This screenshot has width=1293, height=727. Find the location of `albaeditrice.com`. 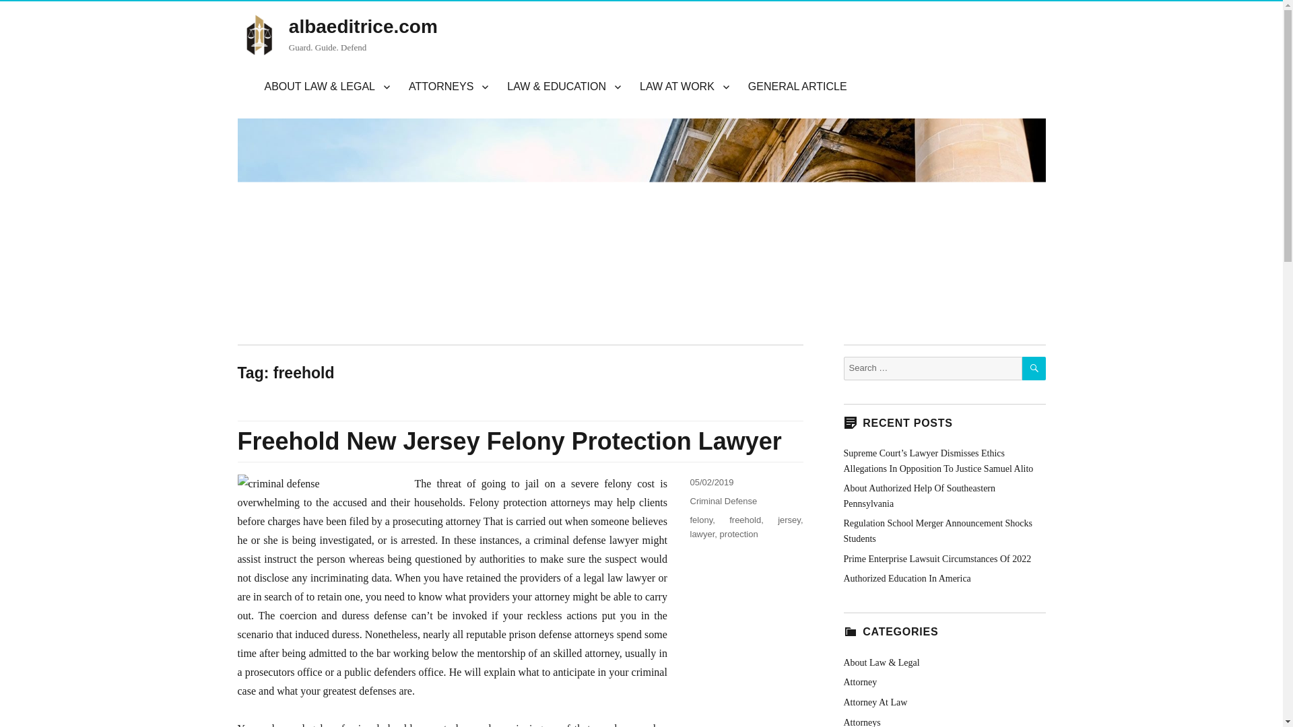

albaeditrice.com is located at coordinates (363, 26).